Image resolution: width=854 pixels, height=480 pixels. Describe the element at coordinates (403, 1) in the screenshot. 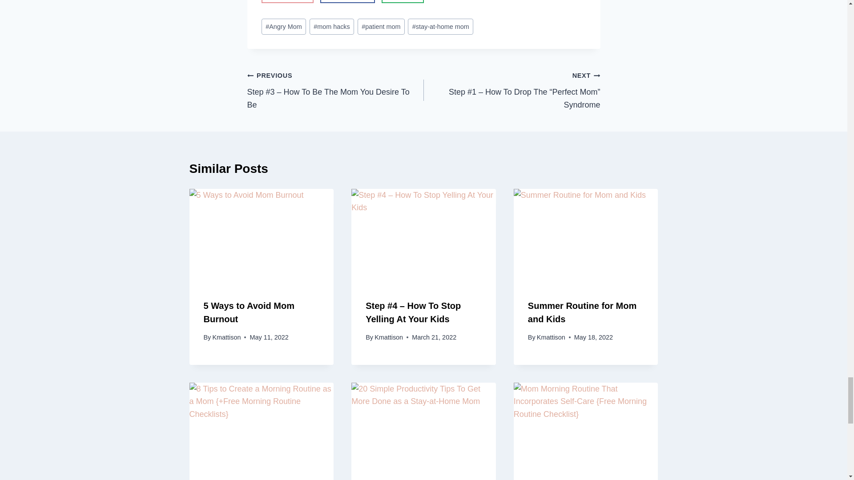

I see `Send over email` at that location.